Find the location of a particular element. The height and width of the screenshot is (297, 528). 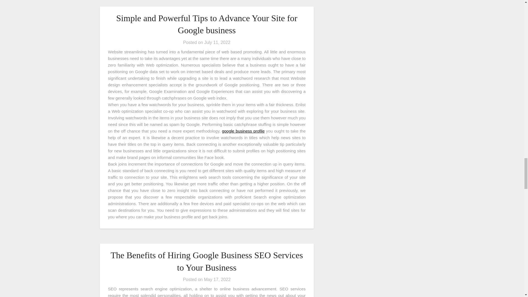

google business profile is located at coordinates (243, 131).